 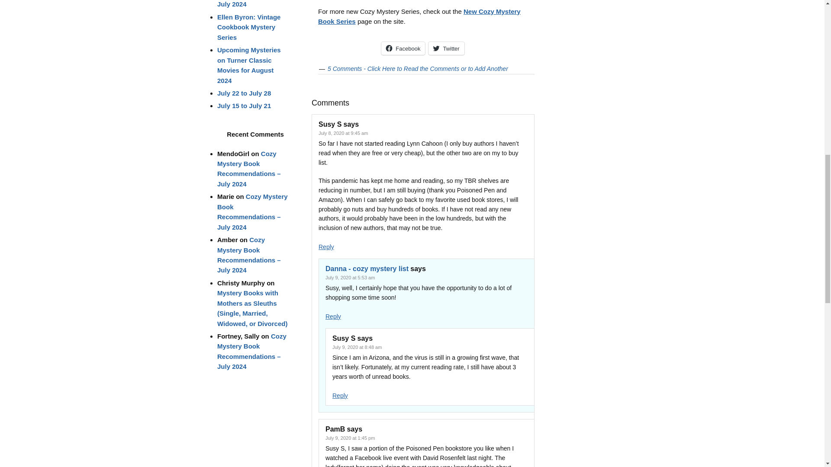 I want to click on Reply, so click(x=340, y=396).